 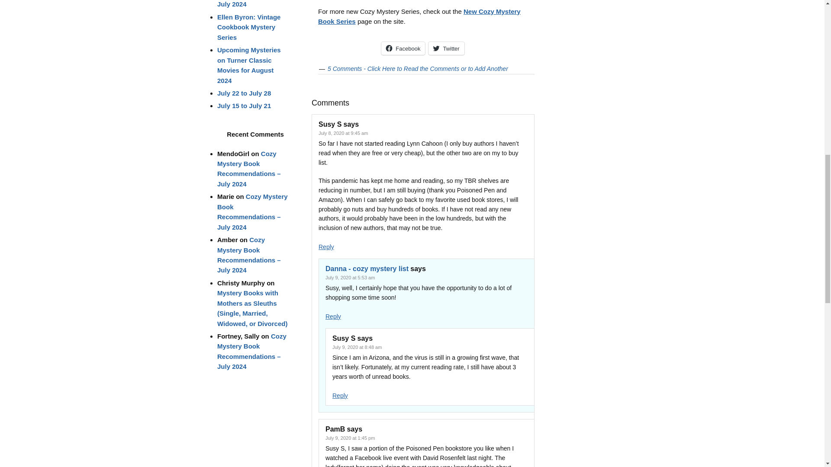 I want to click on Reply, so click(x=340, y=396).